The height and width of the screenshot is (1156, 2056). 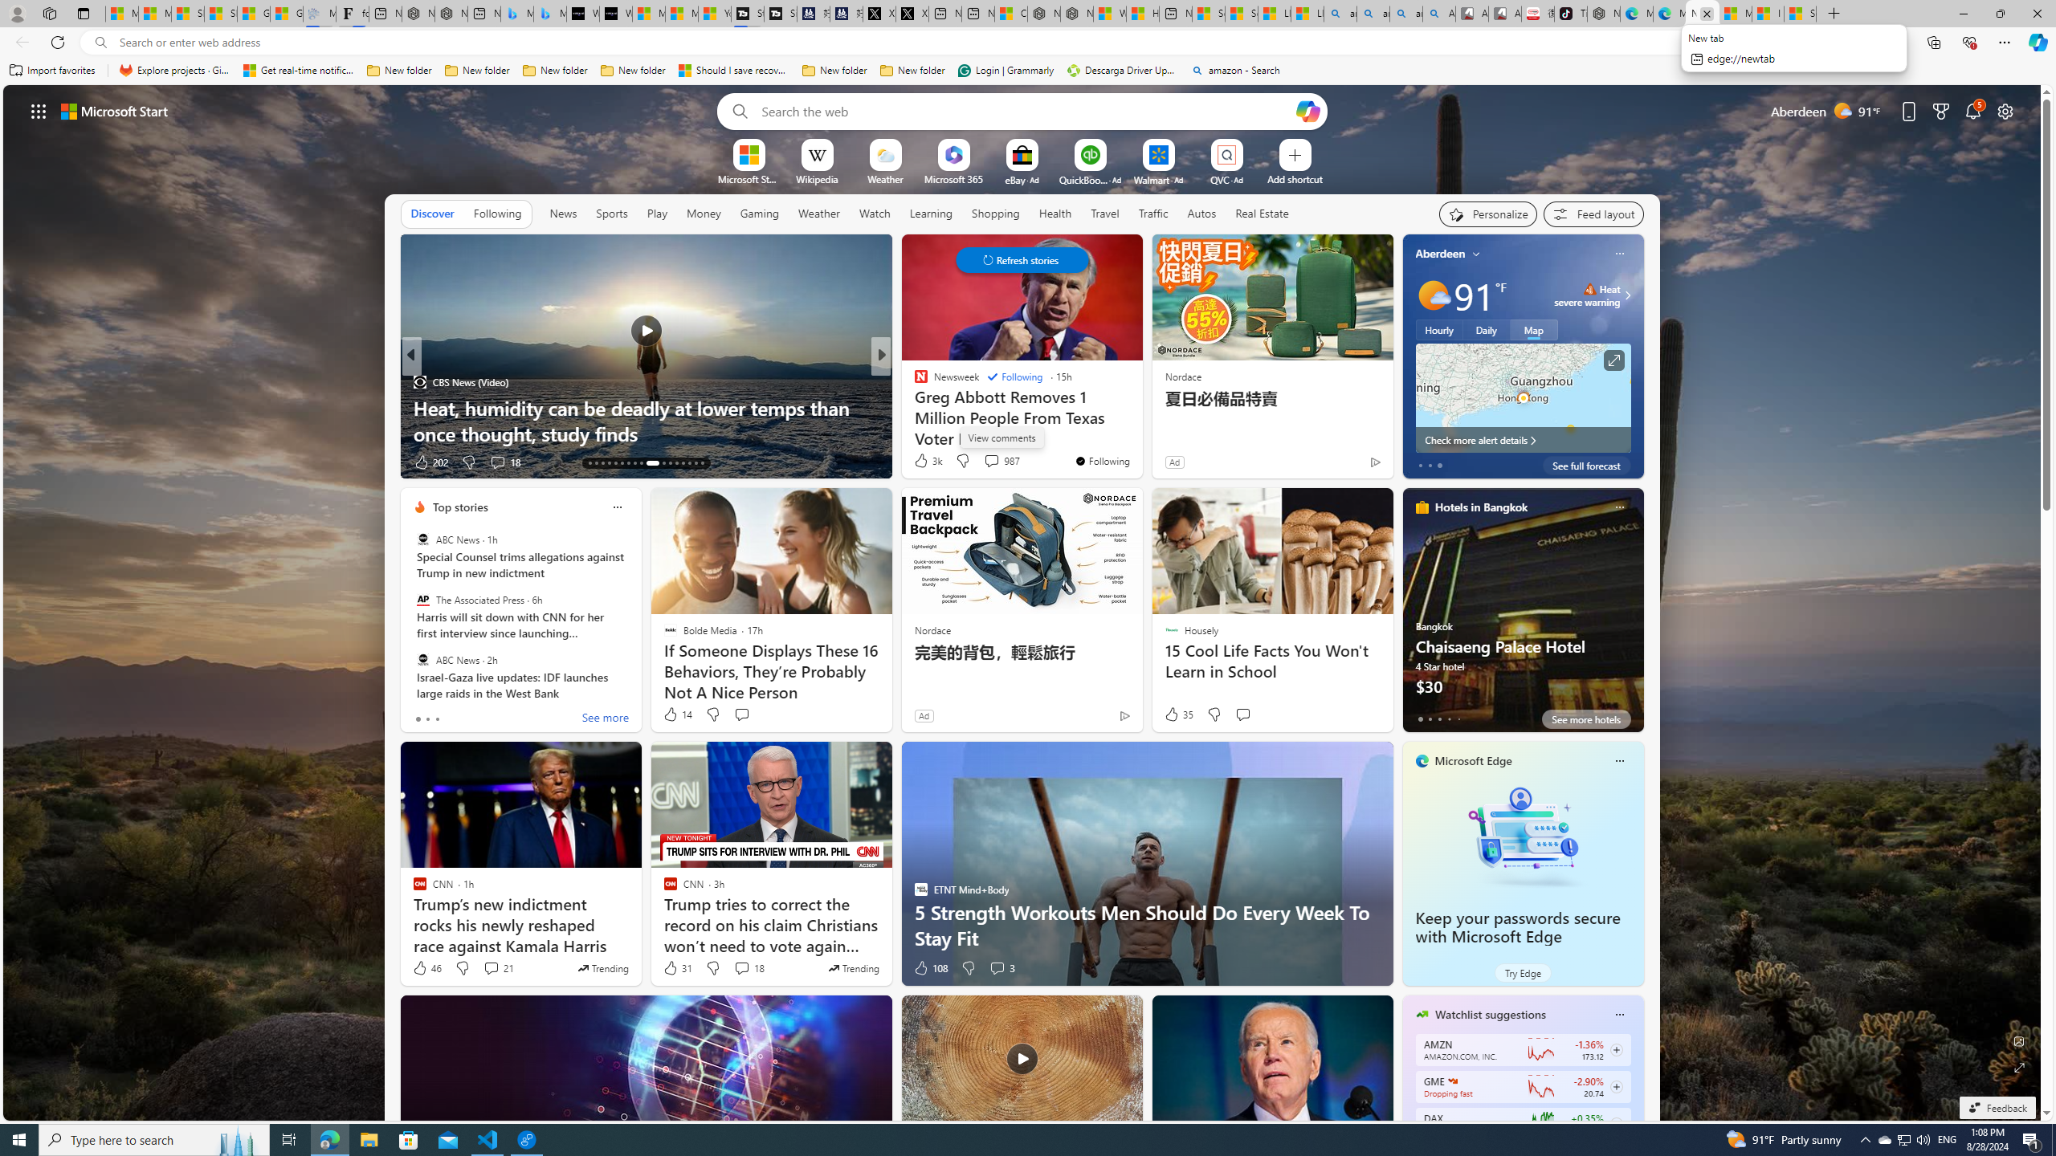 I want to click on Map, so click(x=1534, y=329).